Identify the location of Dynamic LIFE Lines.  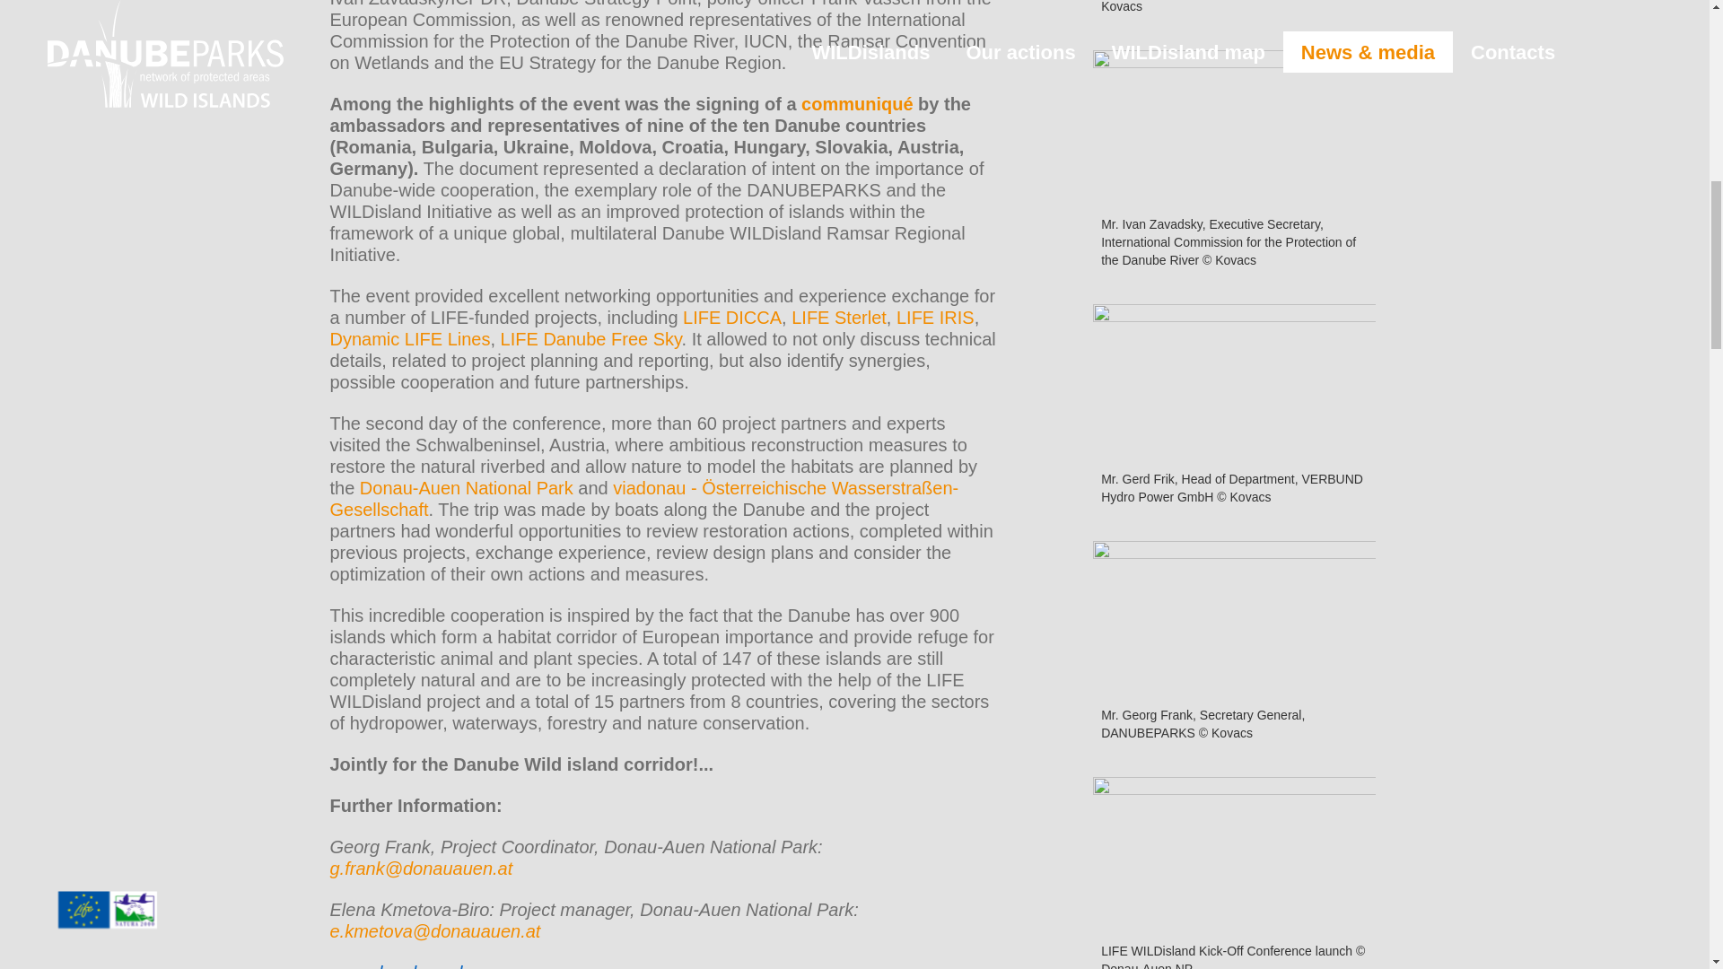
(411, 339).